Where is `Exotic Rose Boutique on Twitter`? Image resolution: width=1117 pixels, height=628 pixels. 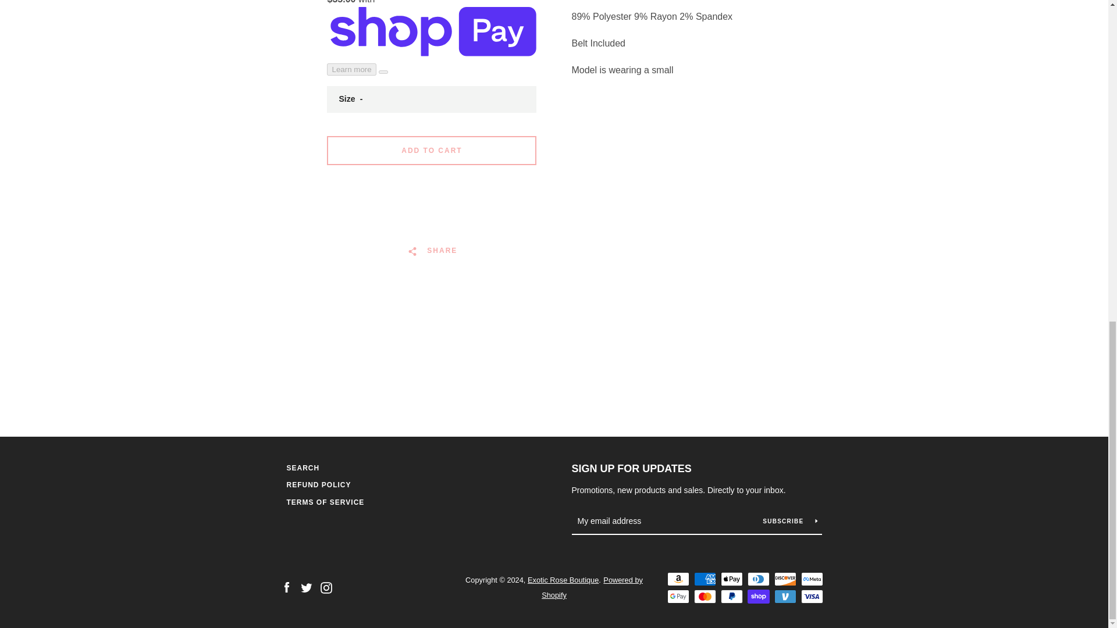 Exotic Rose Boutique on Twitter is located at coordinates (306, 587).